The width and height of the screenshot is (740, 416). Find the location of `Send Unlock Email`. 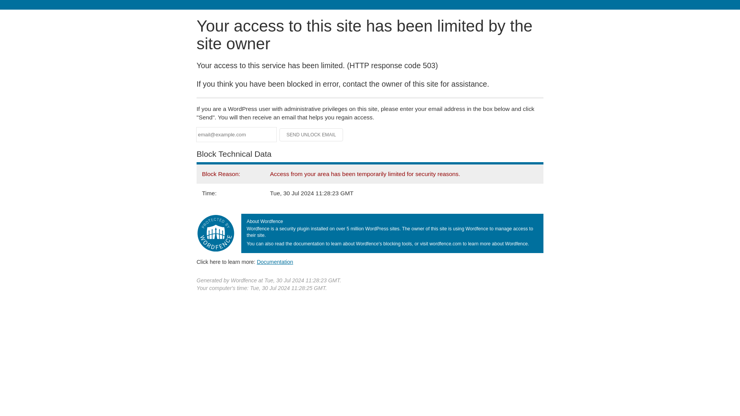

Send Unlock Email is located at coordinates (311, 135).